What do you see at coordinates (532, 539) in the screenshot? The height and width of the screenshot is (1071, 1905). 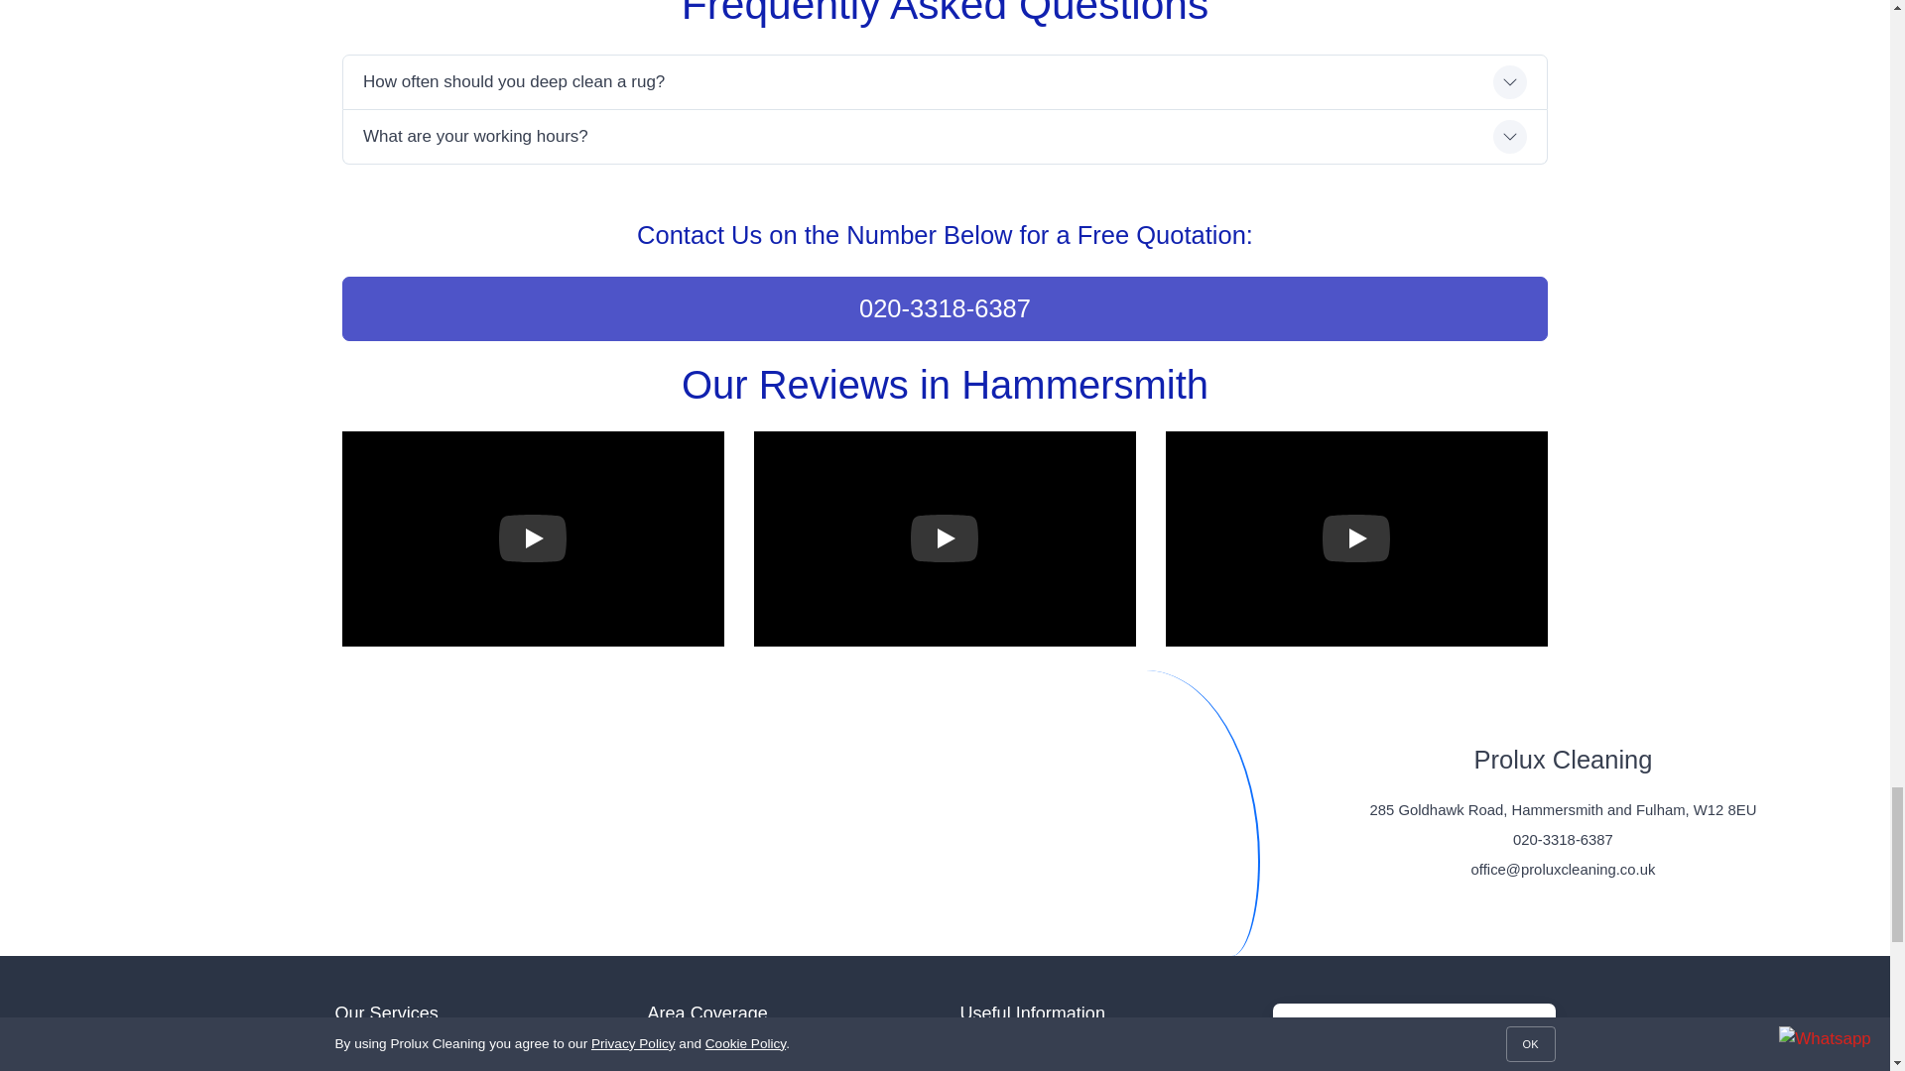 I see `Testimonials 2 Prolux Cleaning` at bounding box center [532, 539].